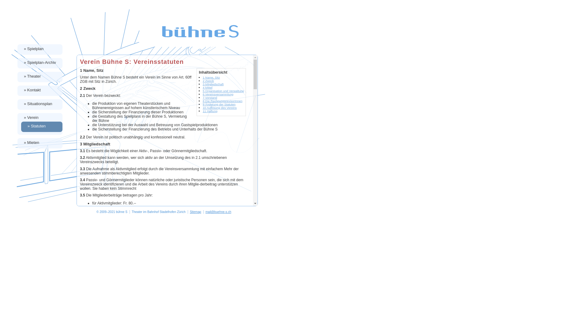 The image size is (588, 330). Describe the element at coordinates (210, 111) in the screenshot. I see `11 Haftung` at that location.